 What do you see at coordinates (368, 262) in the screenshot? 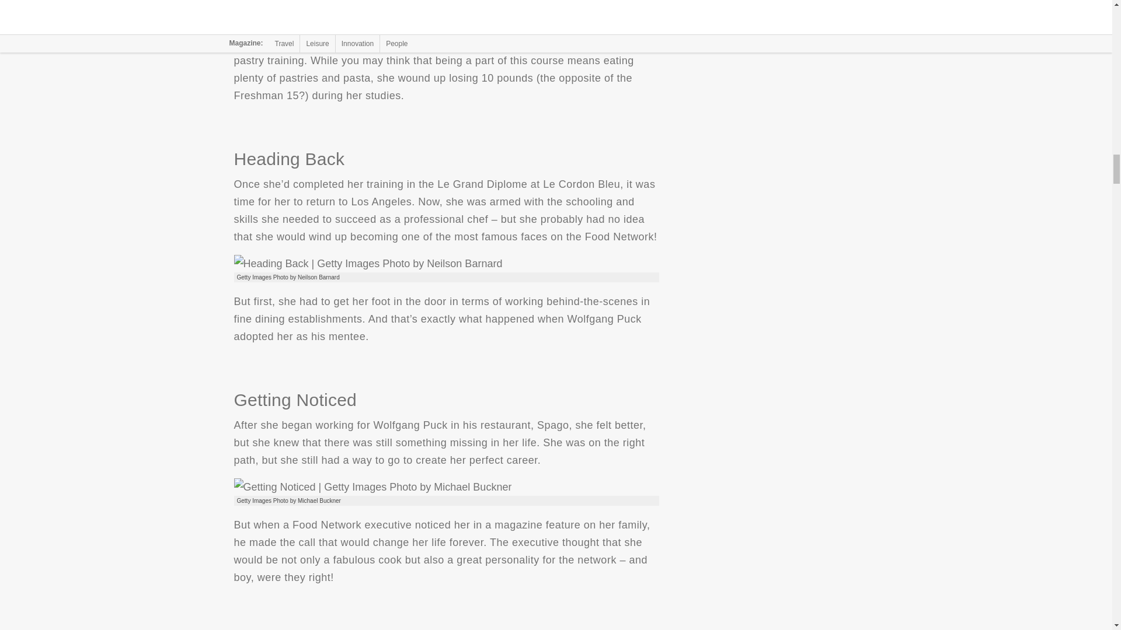
I see `Heading Back` at bounding box center [368, 262].